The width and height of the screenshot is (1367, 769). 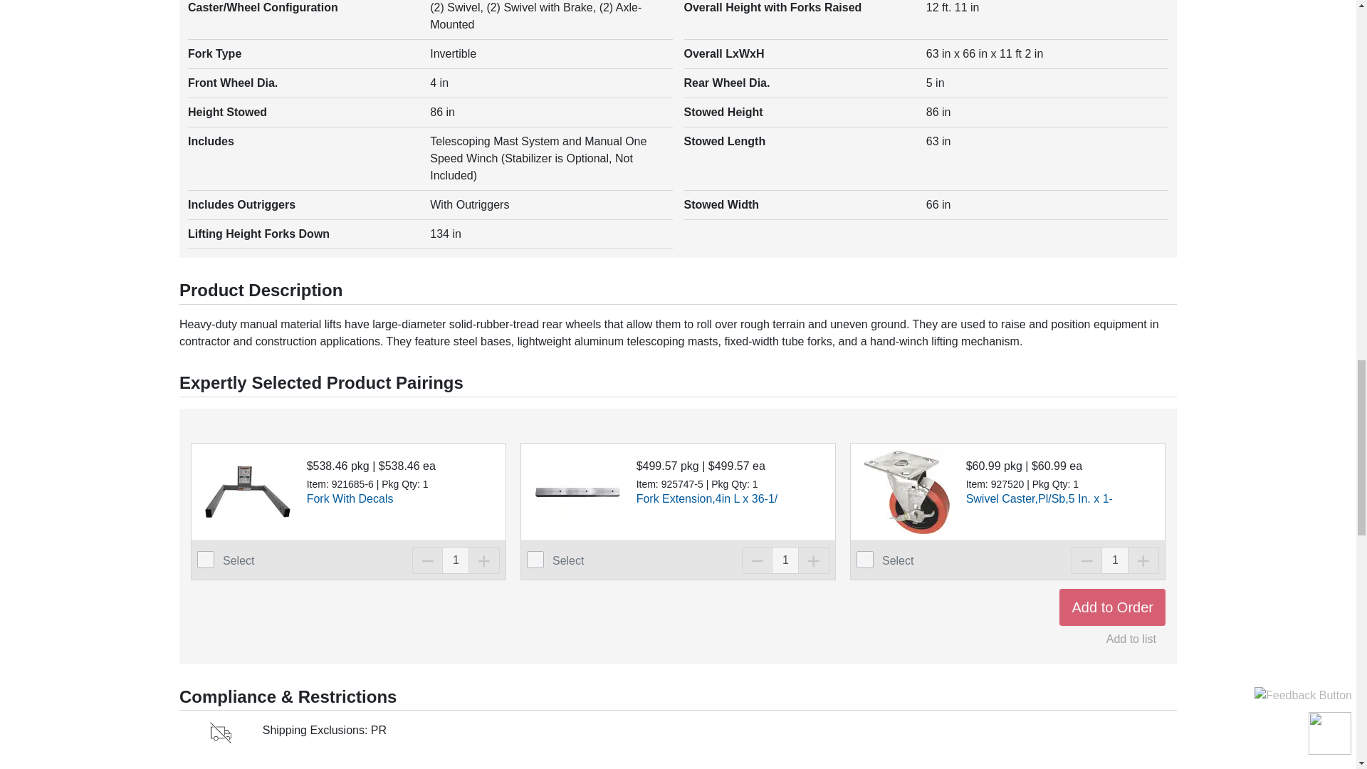 I want to click on 1, so click(x=785, y=560).